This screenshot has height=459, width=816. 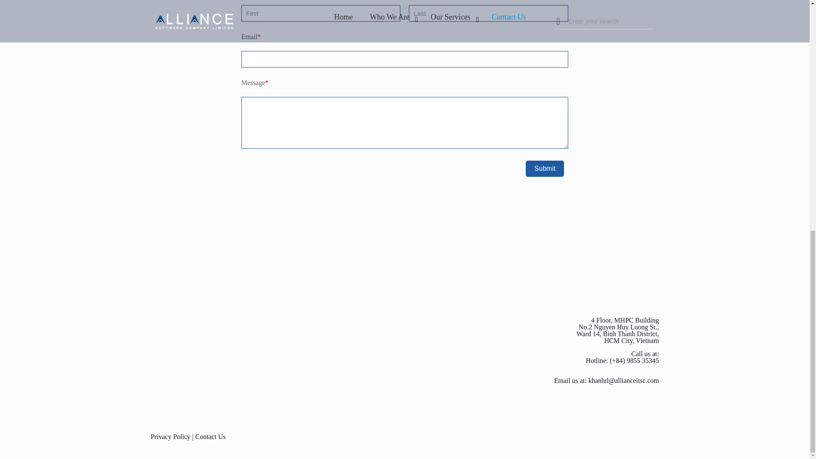 What do you see at coordinates (544, 168) in the screenshot?
I see `Submit` at bounding box center [544, 168].